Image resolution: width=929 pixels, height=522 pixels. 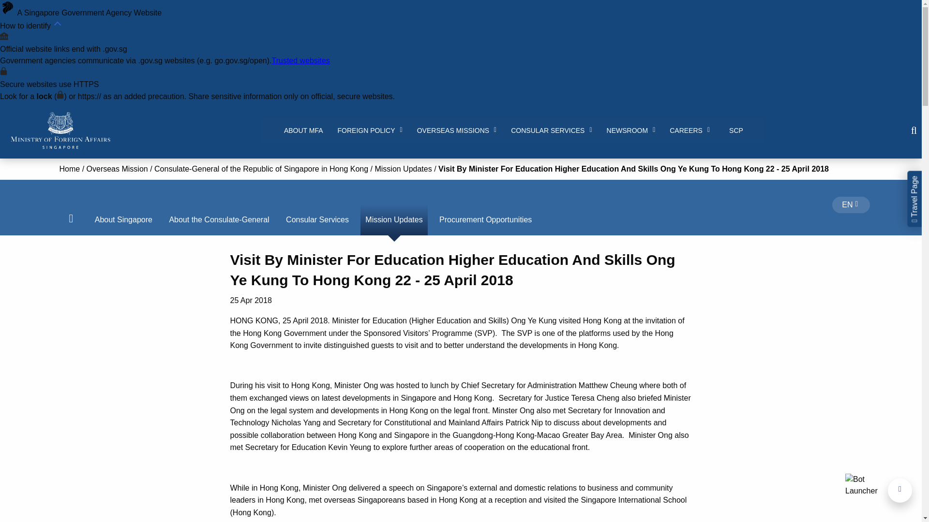 I want to click on FOREIGN POLICY, so click(x=370, y=130).